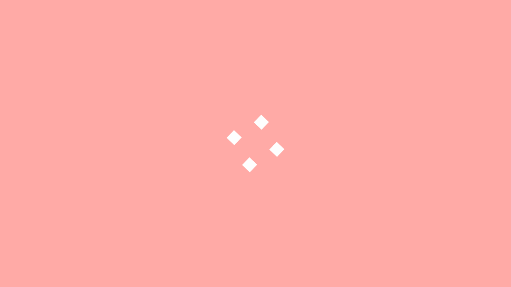  I want to click on Carlen, so click(22, 241).